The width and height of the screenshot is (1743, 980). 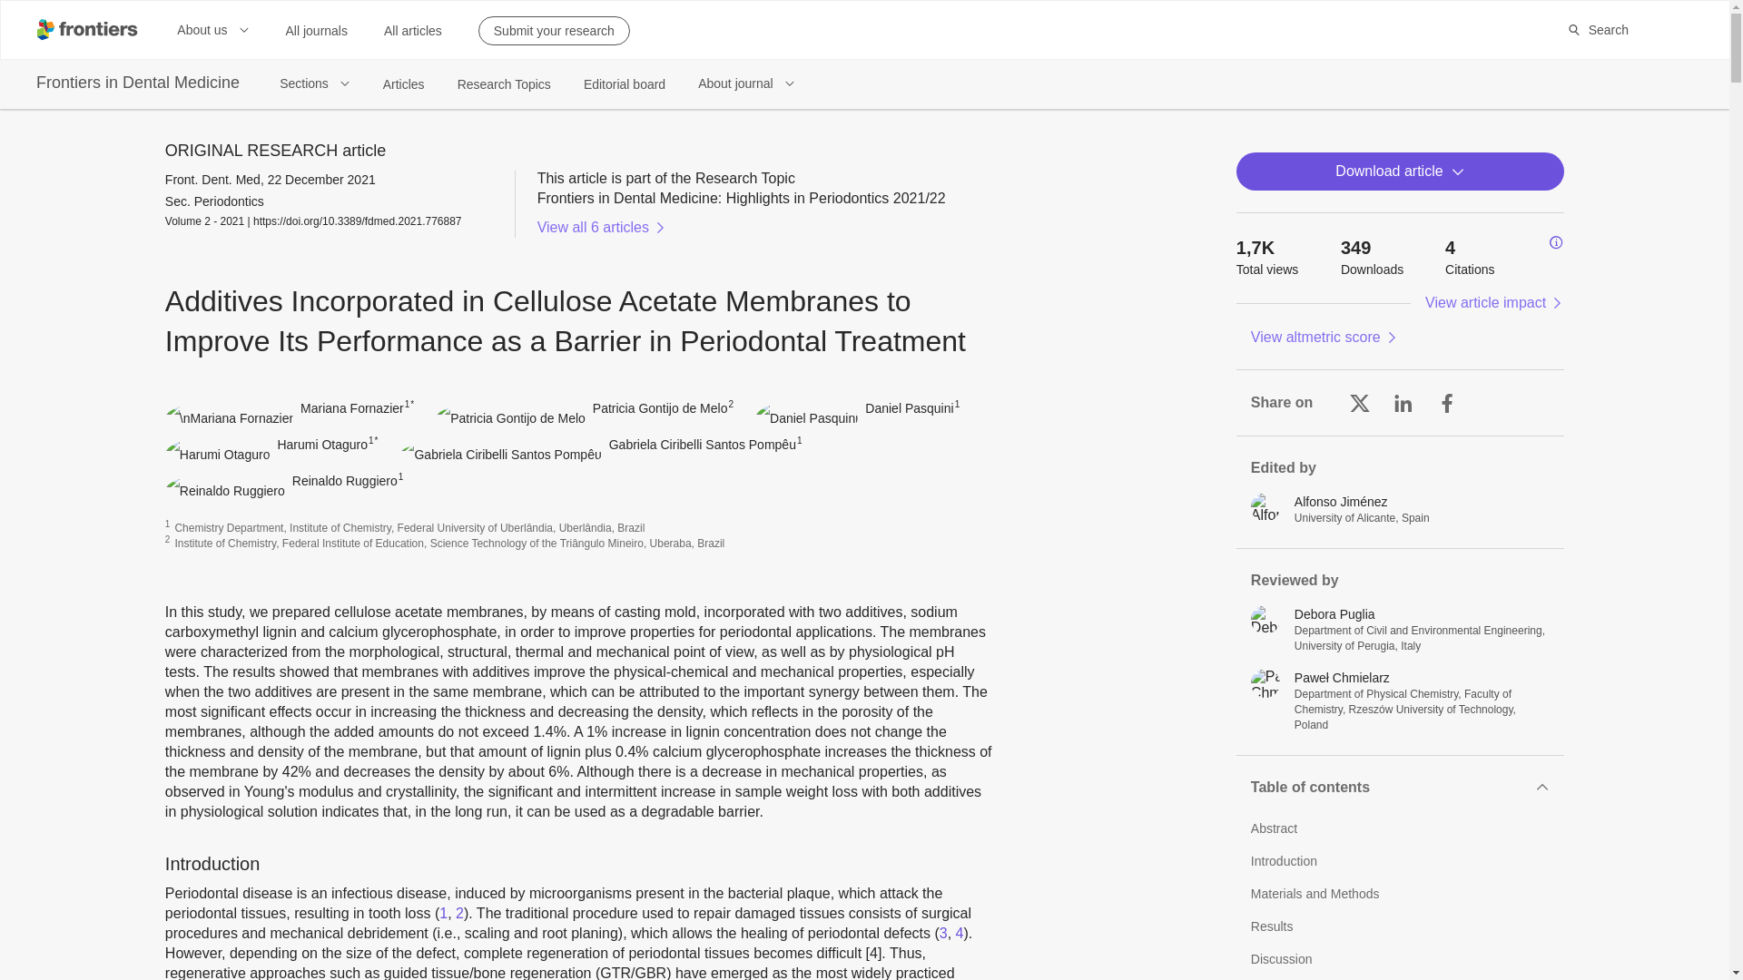 I want to click on Submit your research, so click(x=554, y=31).